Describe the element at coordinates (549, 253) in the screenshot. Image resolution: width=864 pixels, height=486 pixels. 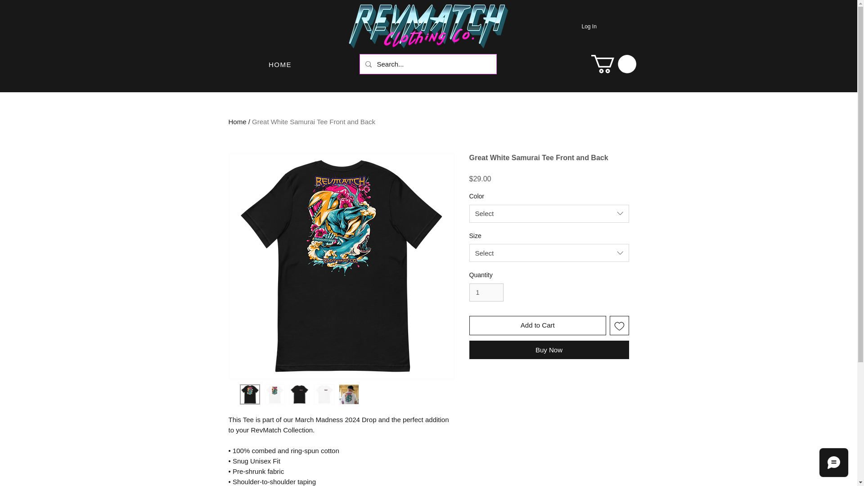
I see `Select` at that location.